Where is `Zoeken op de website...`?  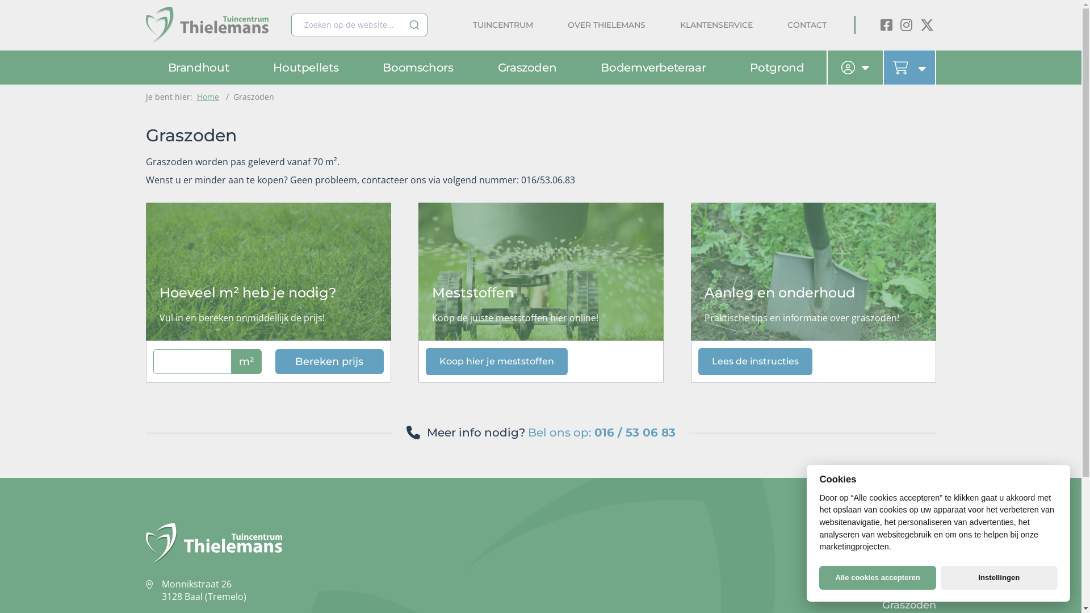
Zoeken op de website... is located at coordinates (359, 25).